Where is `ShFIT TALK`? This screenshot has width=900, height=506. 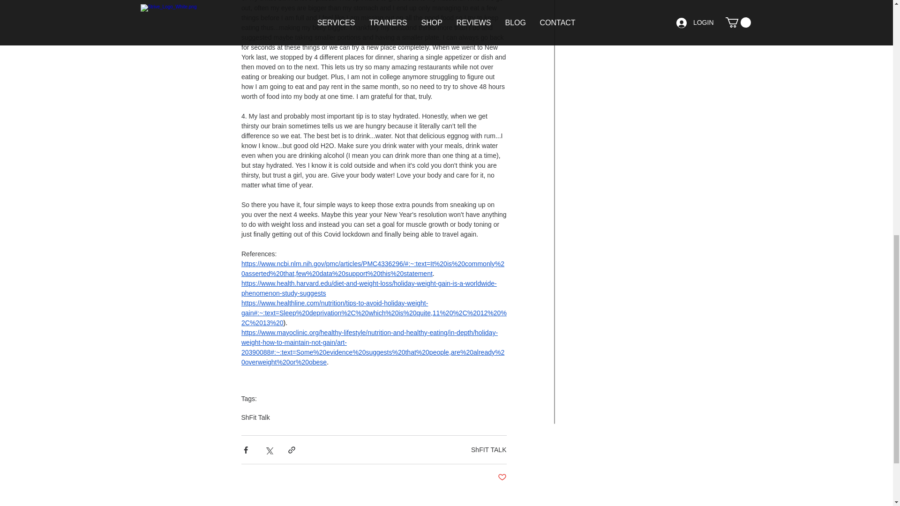
ShFIT TALK is located at coordinates (488, 449).